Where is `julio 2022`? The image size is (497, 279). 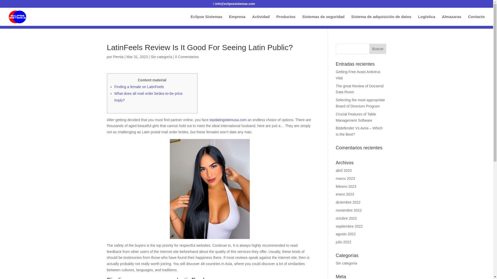
julio 2022 is located at coordinates (343, 242).